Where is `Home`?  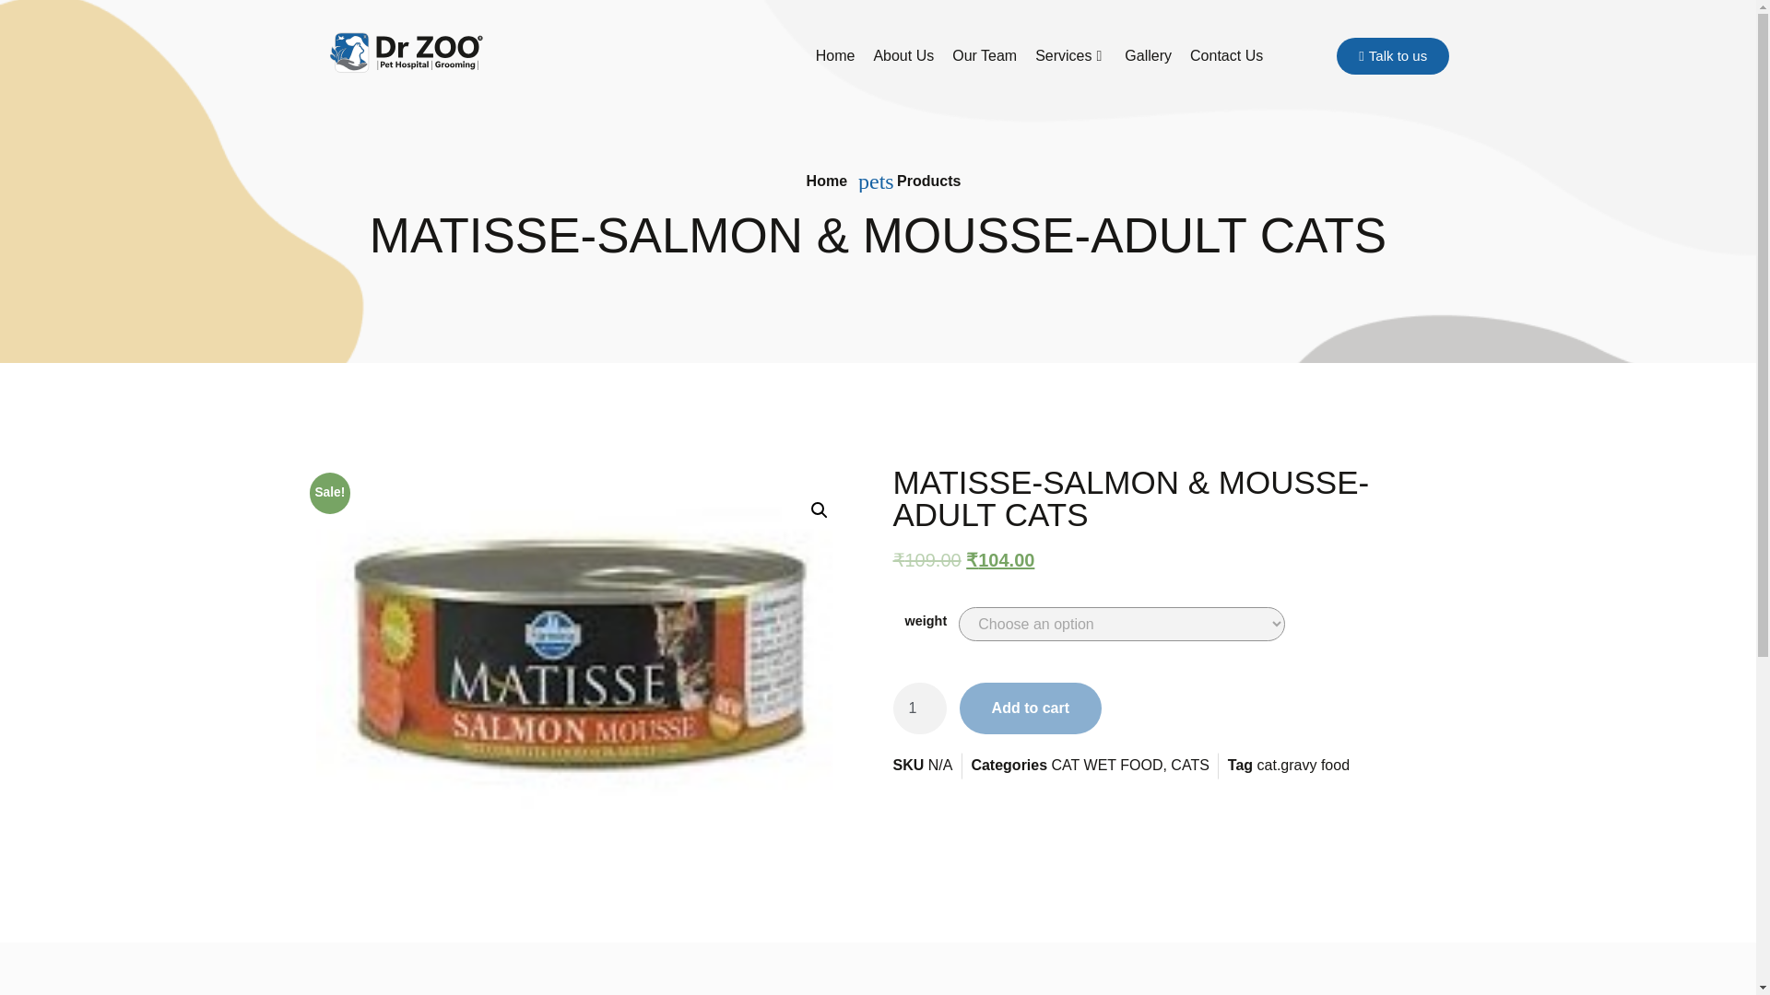 Home is located at coordinates (835, 55).